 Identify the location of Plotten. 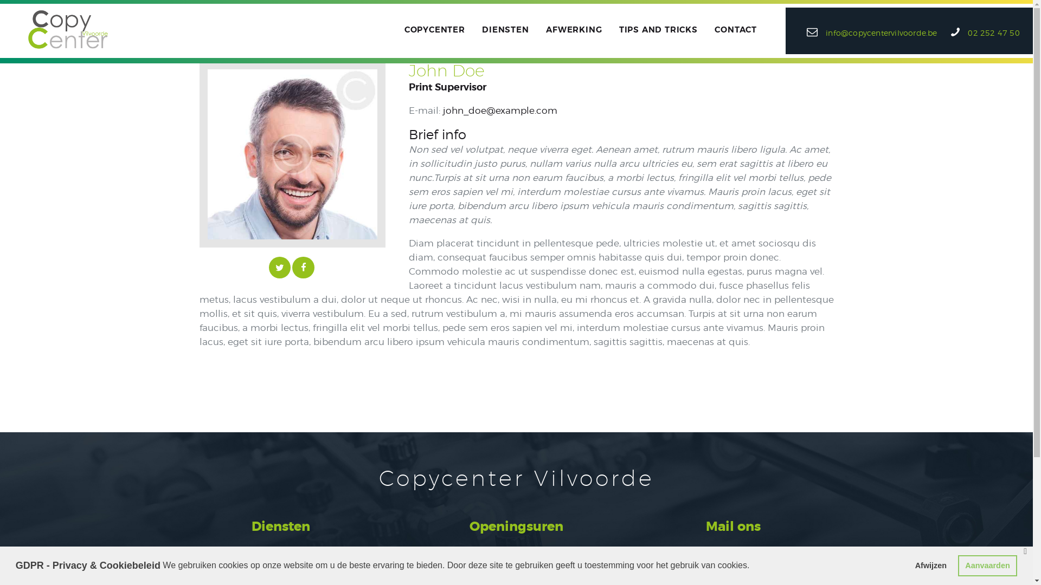
(318, 561).